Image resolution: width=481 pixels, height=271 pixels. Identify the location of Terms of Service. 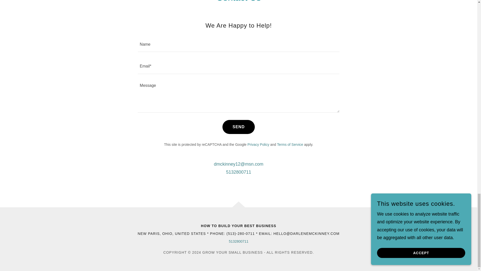
(290, 145).